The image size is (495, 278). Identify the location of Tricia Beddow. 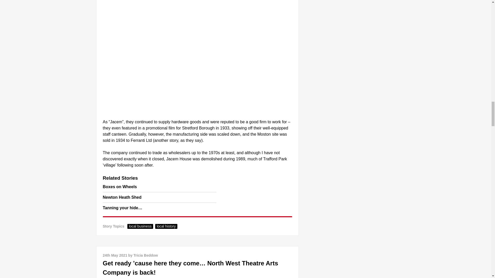
(146, 255).